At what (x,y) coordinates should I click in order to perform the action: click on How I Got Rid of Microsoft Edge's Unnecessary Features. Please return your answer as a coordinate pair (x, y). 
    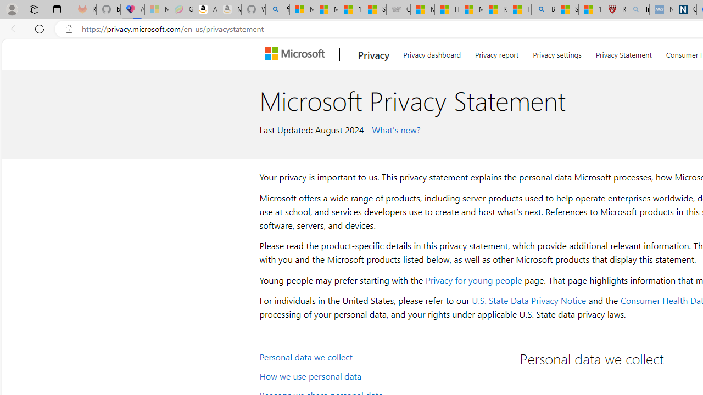
    Looking at the image, I should click on (447, 10).